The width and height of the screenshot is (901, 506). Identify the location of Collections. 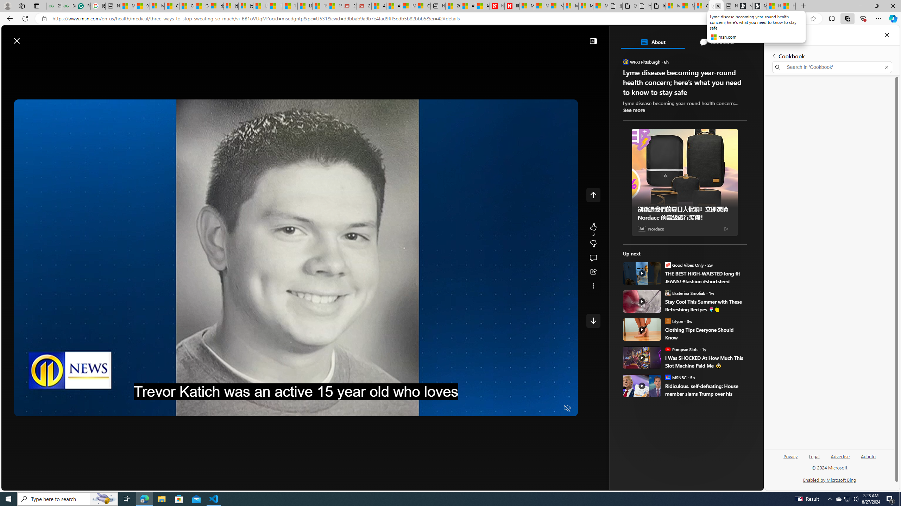
(784, 35).